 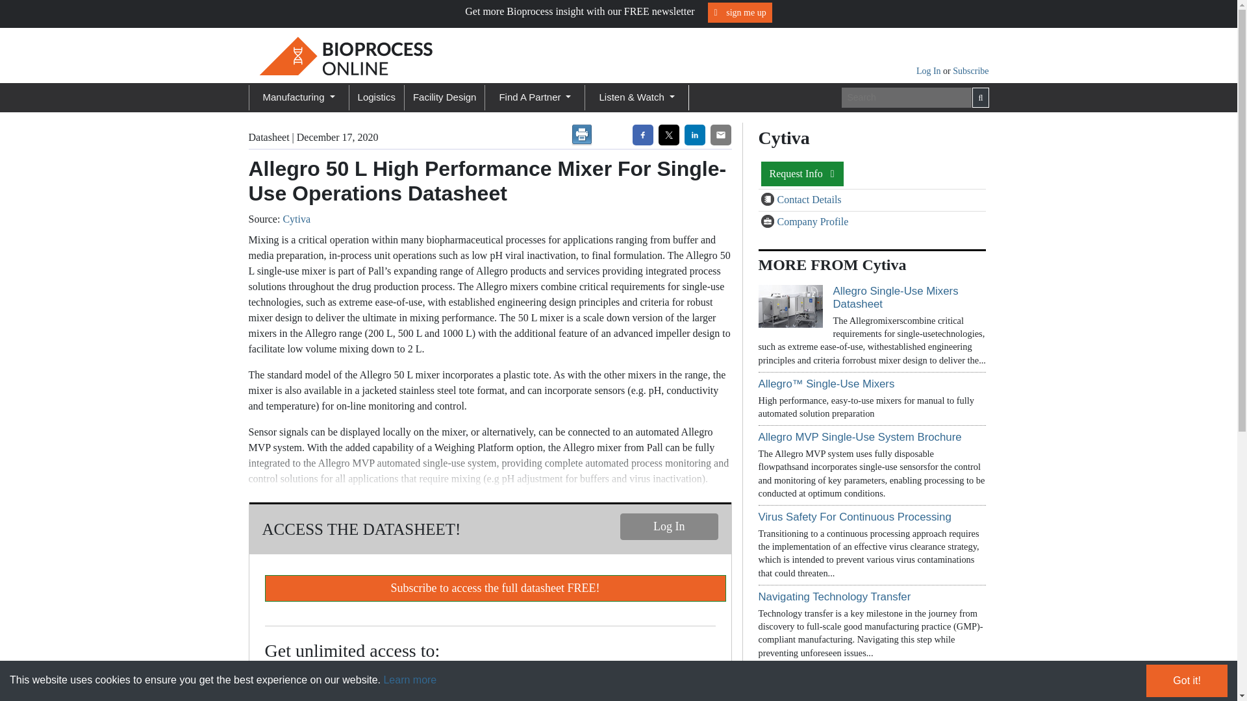 I want to click on Subscribe to access the full datasheet FREE!, so click(x=495, y=588).